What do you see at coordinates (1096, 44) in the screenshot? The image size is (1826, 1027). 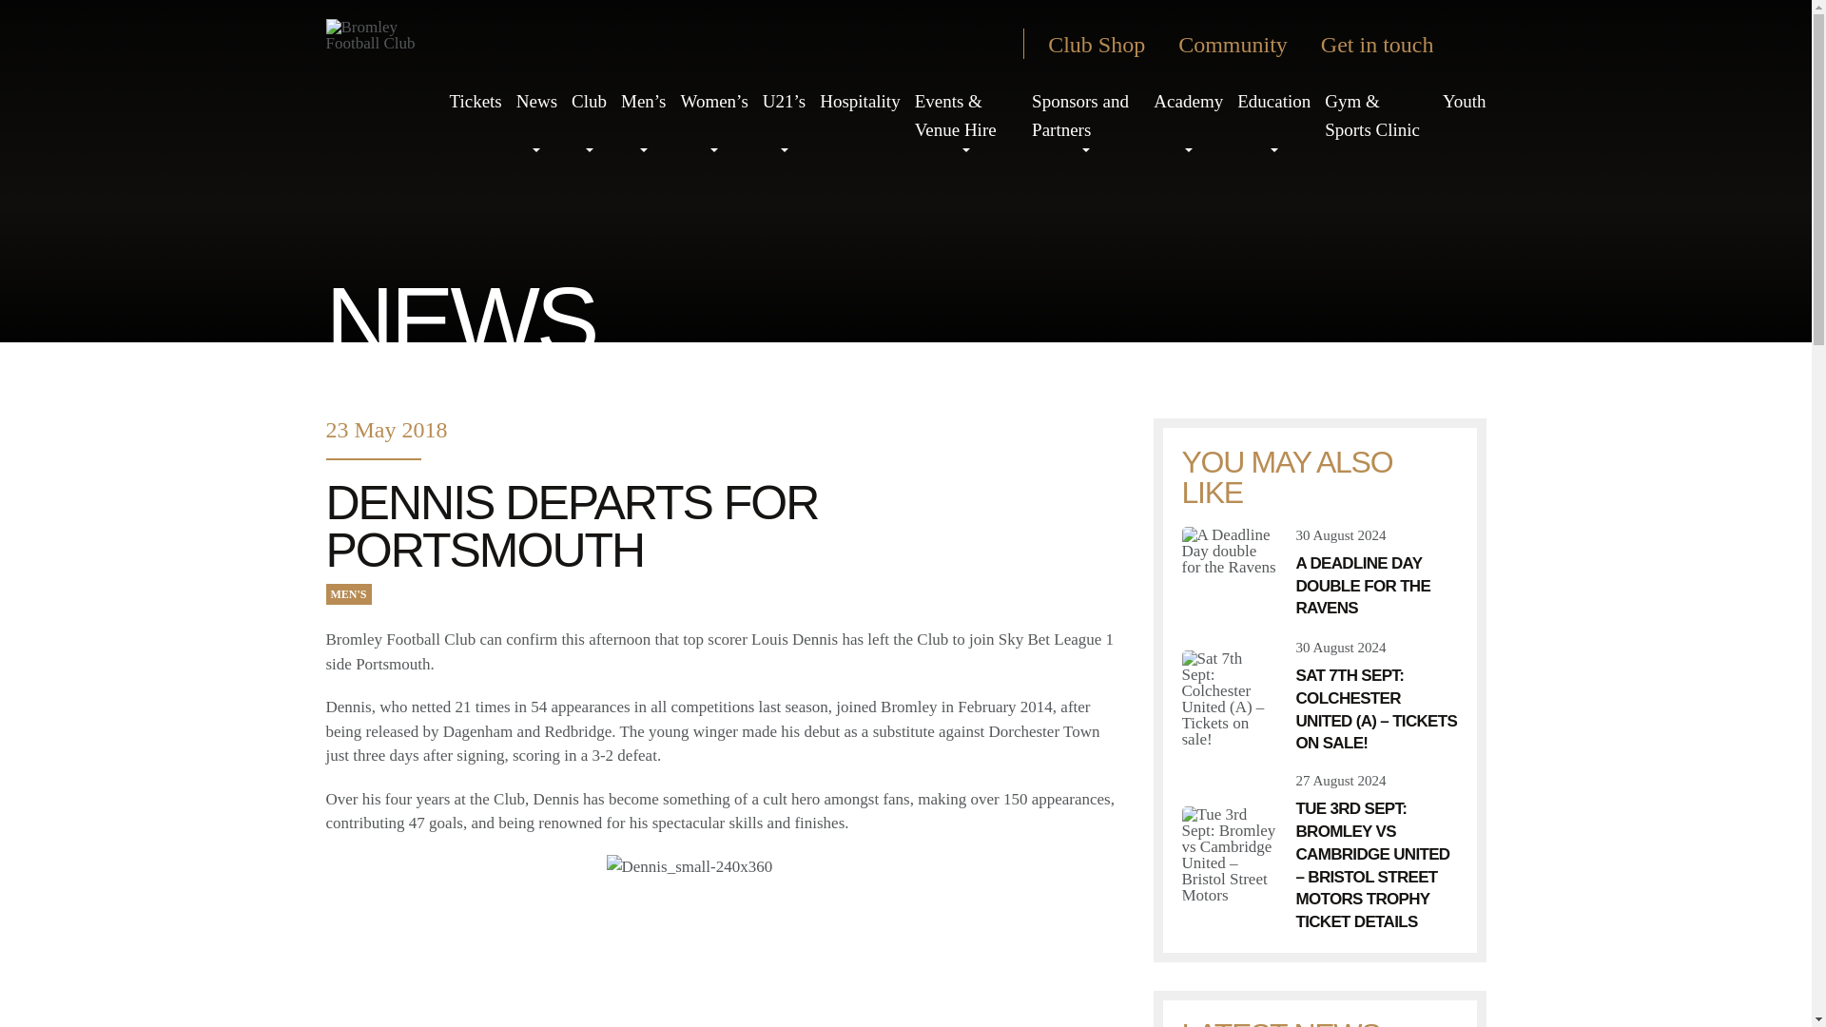 I see `Club Shop` at bounding box center [1096, 44].